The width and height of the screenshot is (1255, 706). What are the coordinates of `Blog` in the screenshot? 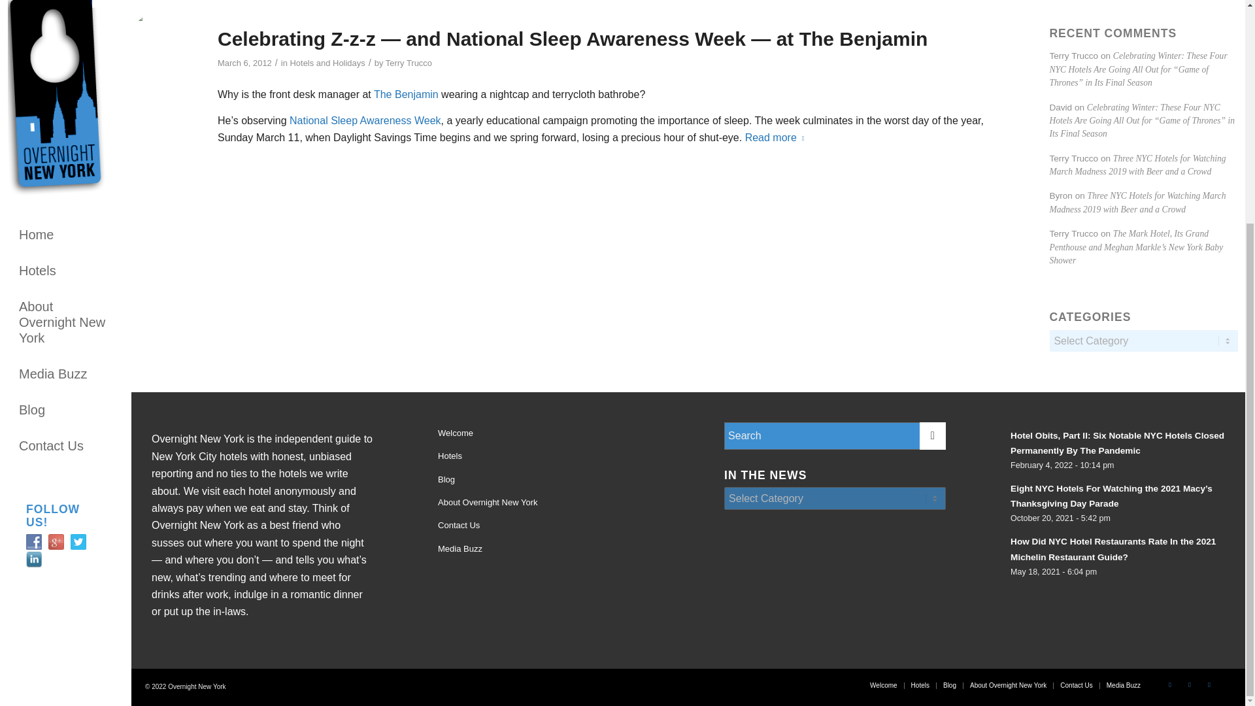 It's located at (549, 480).